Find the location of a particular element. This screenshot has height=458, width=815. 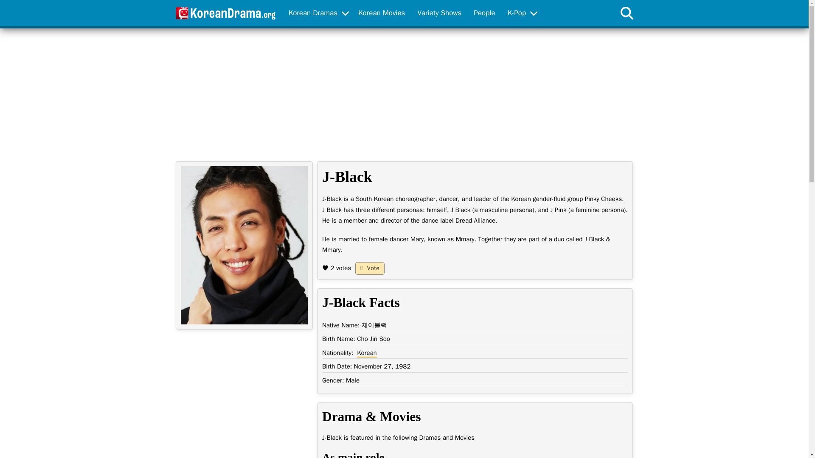

K-Pop is located at coordinates (517, 14).